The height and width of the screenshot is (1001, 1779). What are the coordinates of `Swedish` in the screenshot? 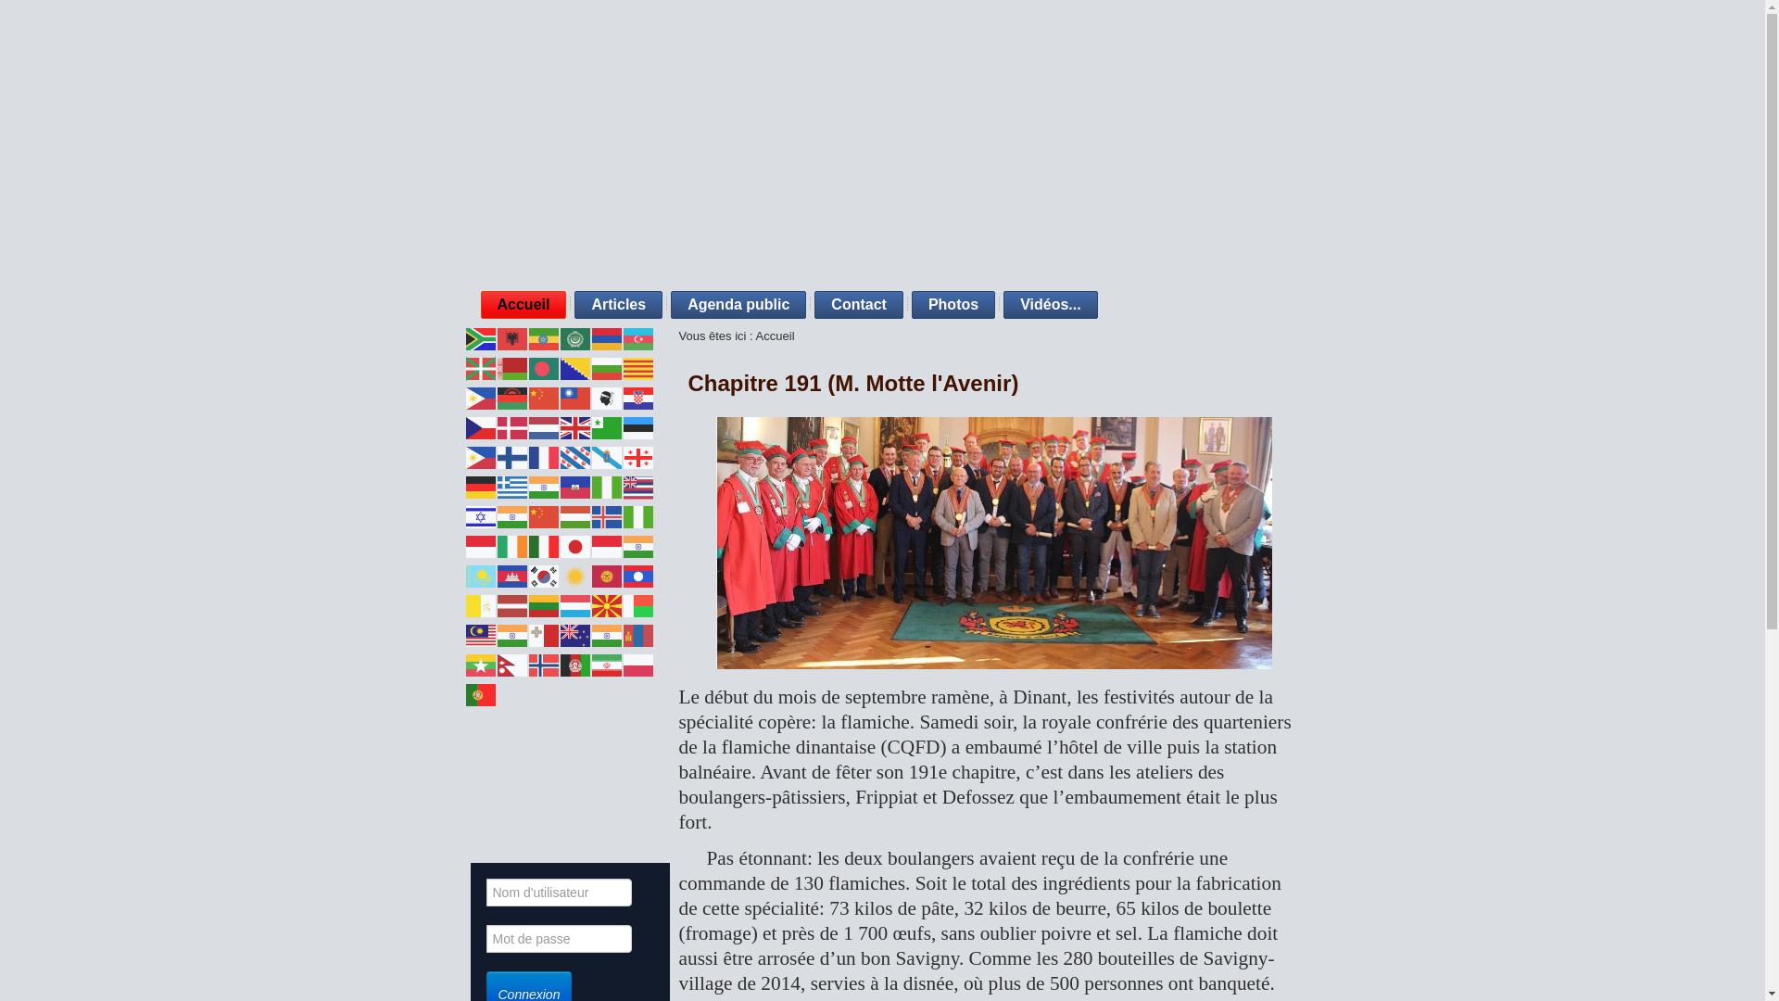 It's located at (638, 753).